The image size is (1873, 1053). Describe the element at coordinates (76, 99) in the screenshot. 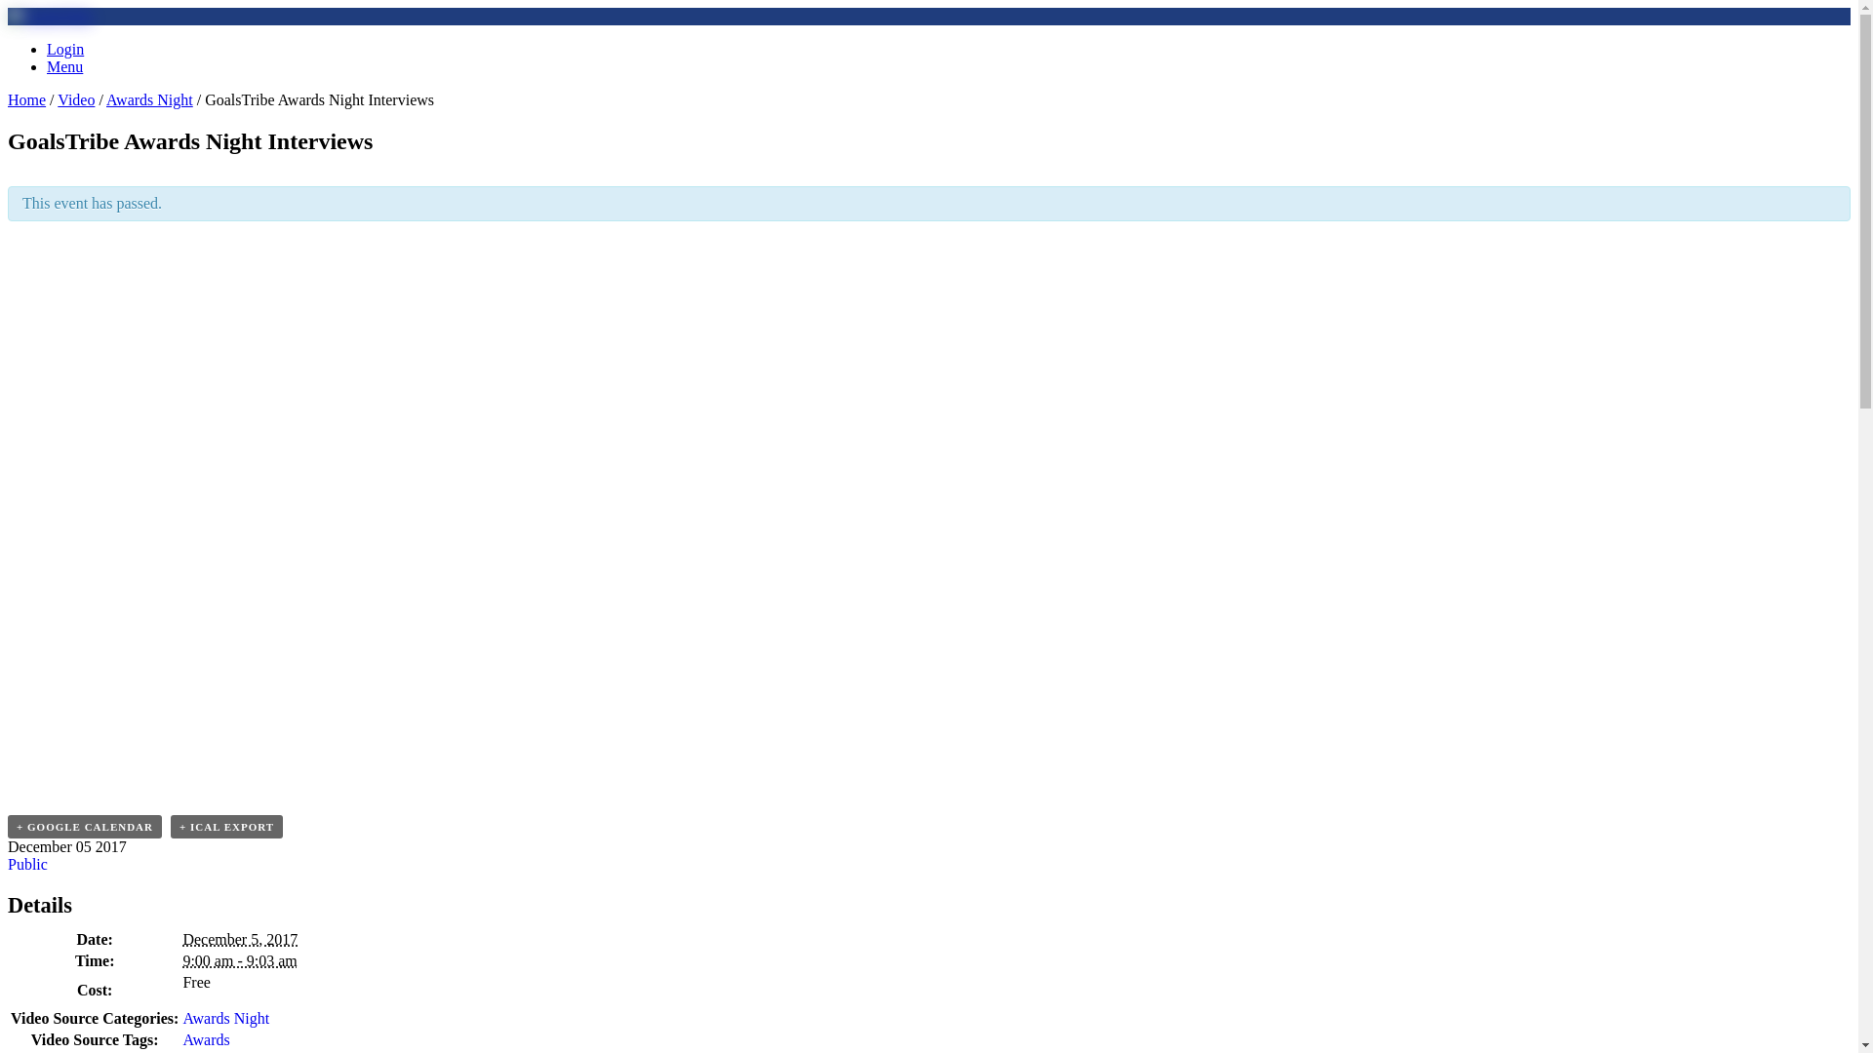

I see `Video` at that location.